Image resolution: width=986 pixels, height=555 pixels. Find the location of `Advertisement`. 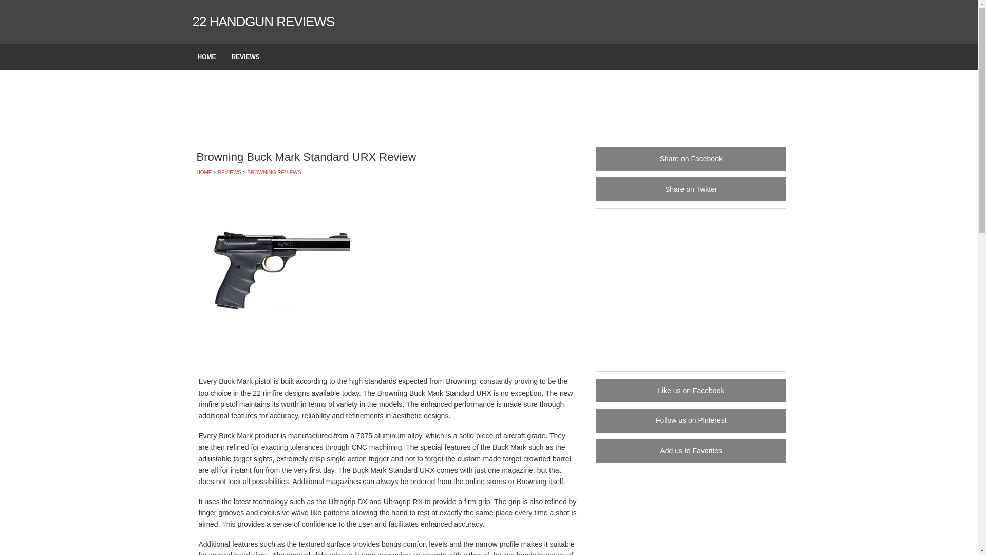

Advertisement is located at coordinates (691, 288).